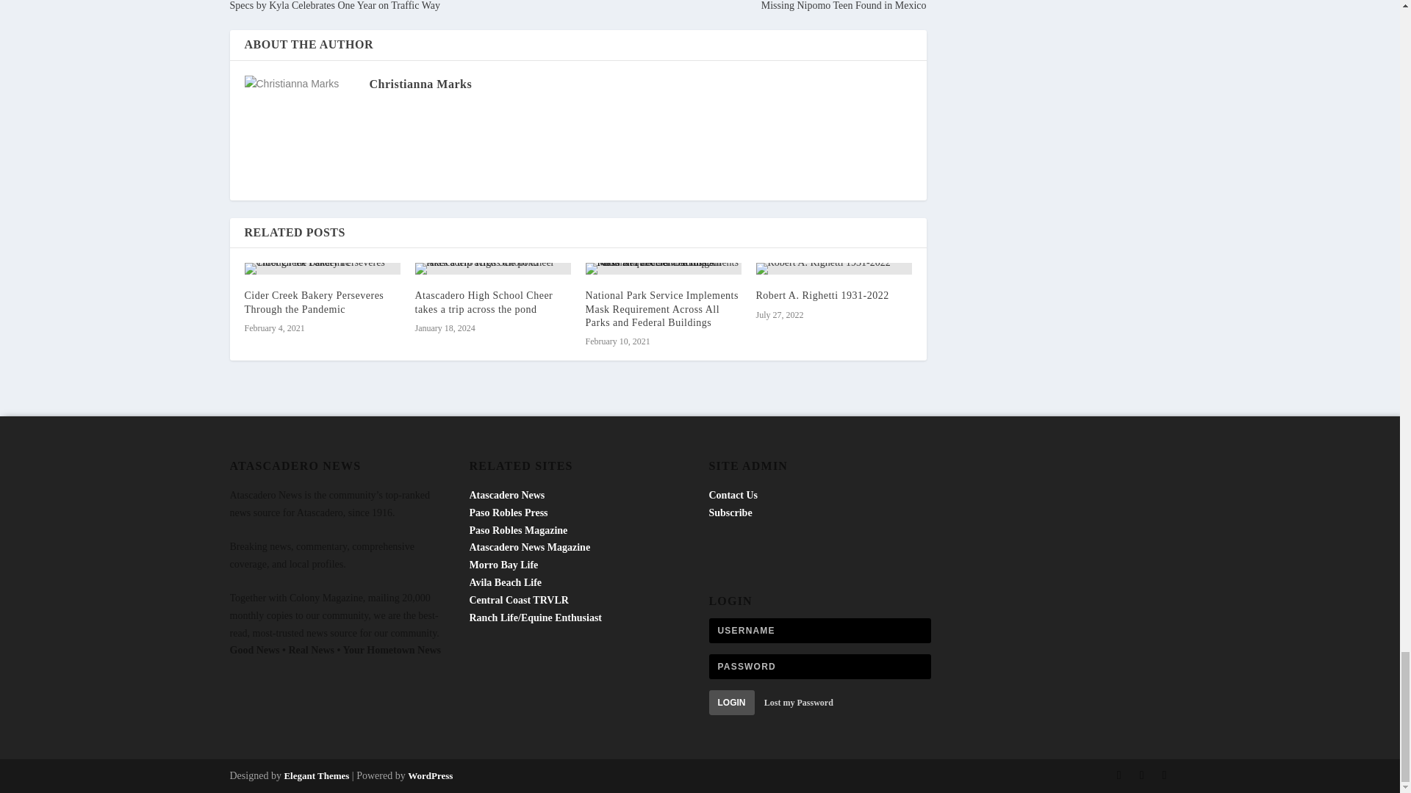 Image resolution: width=1411 pixels, height=793 pixels. Describe the element at coordinates (314, 302) in the screenshot. I see `Cider Creek Bakery Perseveres Through the Pandemic` at that location.